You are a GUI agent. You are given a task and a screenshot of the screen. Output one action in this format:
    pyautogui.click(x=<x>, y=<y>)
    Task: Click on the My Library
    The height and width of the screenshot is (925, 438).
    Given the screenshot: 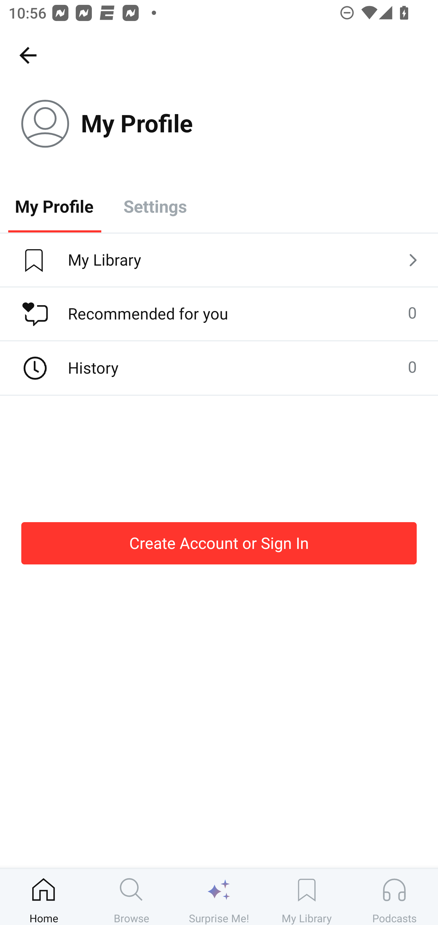 What is the action you would take?
    pyautogui.click(x=219, y=260)
    